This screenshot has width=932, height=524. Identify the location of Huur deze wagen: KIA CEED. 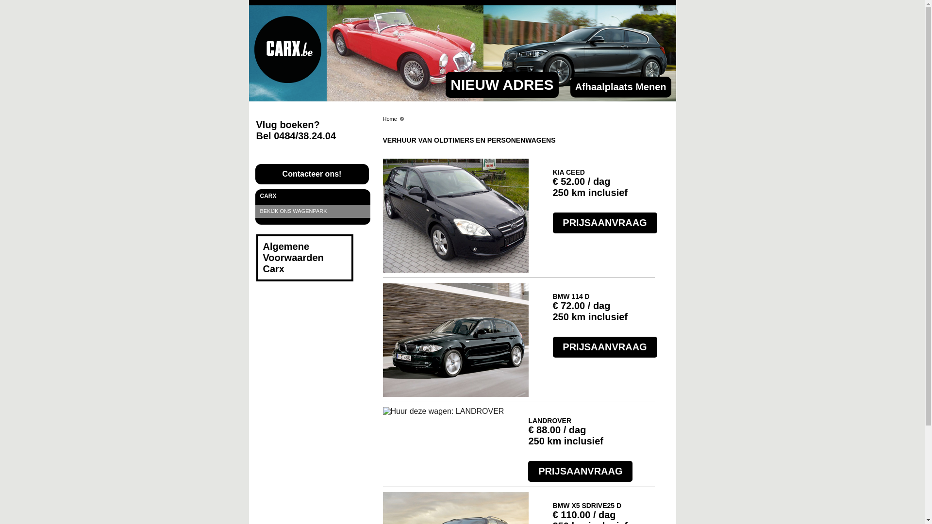
(455, 215).